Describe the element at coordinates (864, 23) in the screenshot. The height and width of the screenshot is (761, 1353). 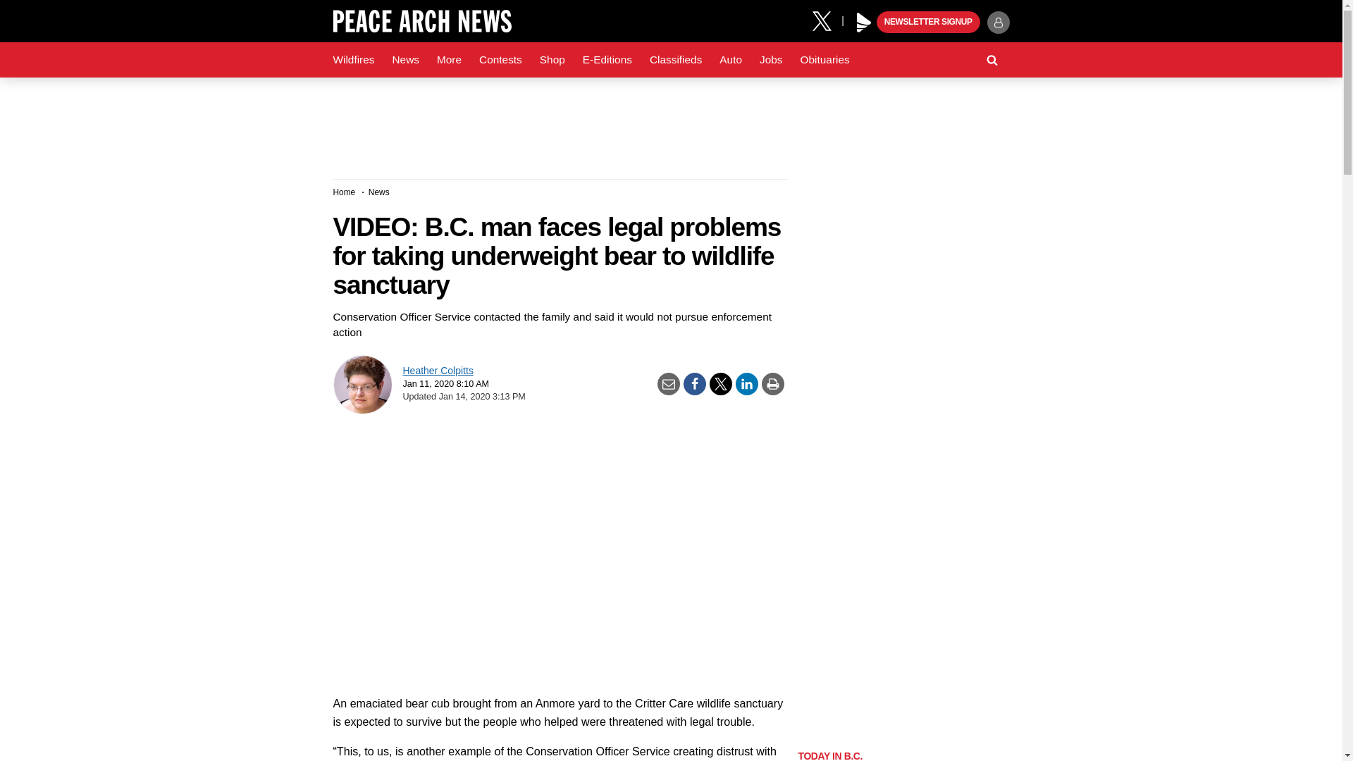
I see `Play` at that location.